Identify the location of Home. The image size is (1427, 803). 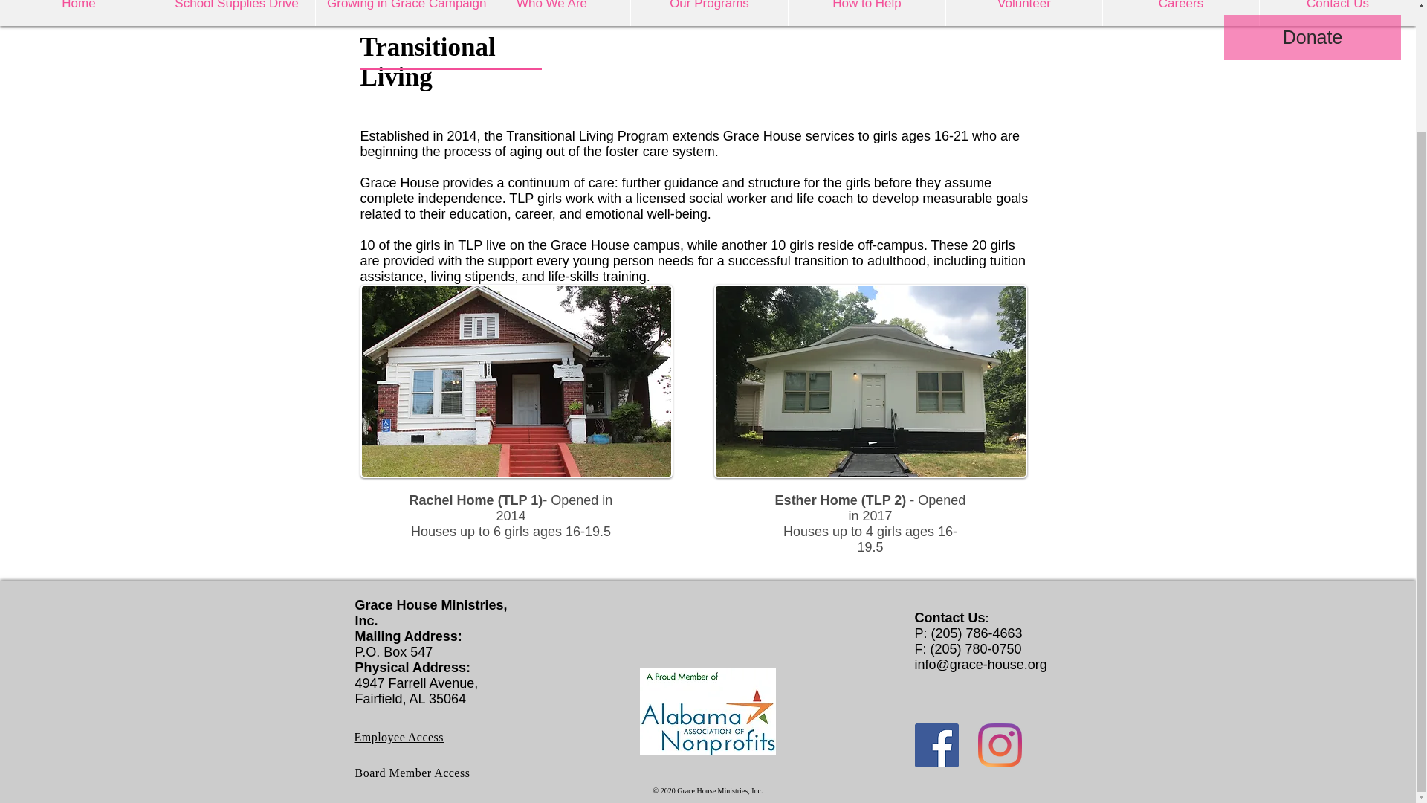
(79, 13).